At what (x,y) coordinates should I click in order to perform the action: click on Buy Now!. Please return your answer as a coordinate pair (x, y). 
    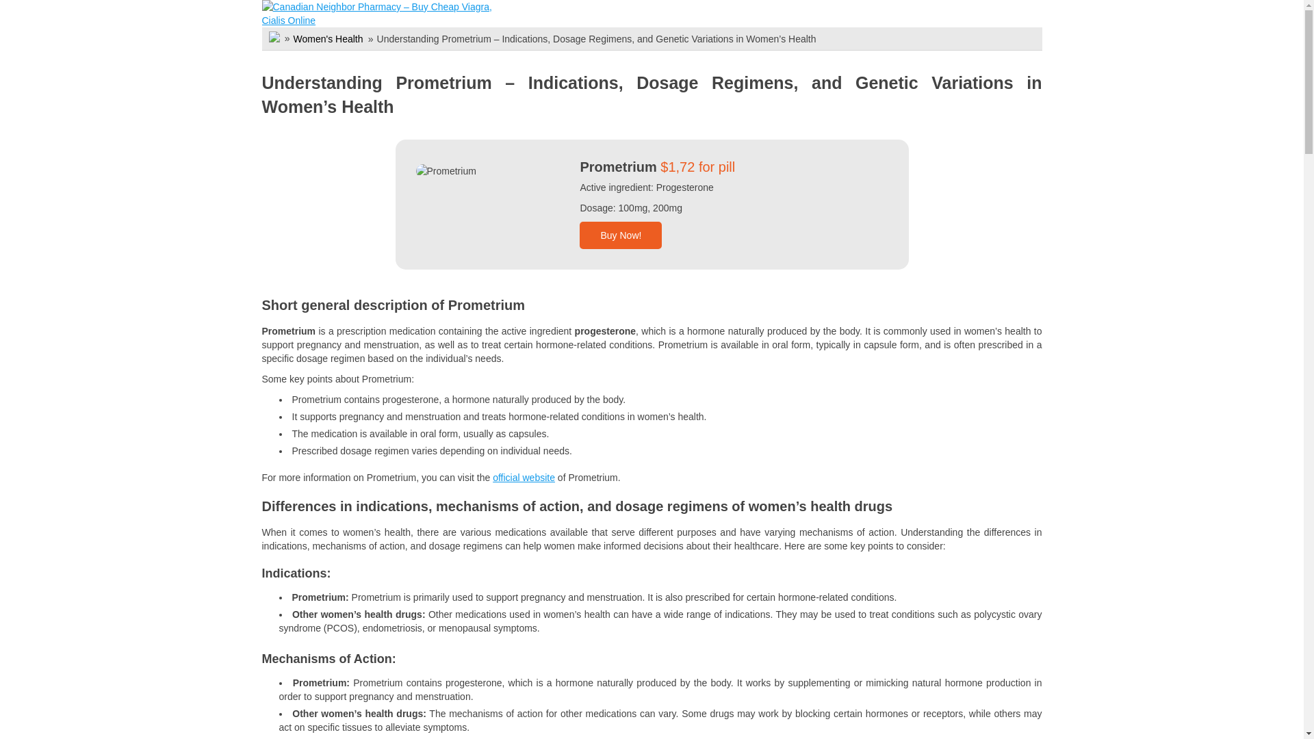
    Looking at the image, I should click on (620, 235).